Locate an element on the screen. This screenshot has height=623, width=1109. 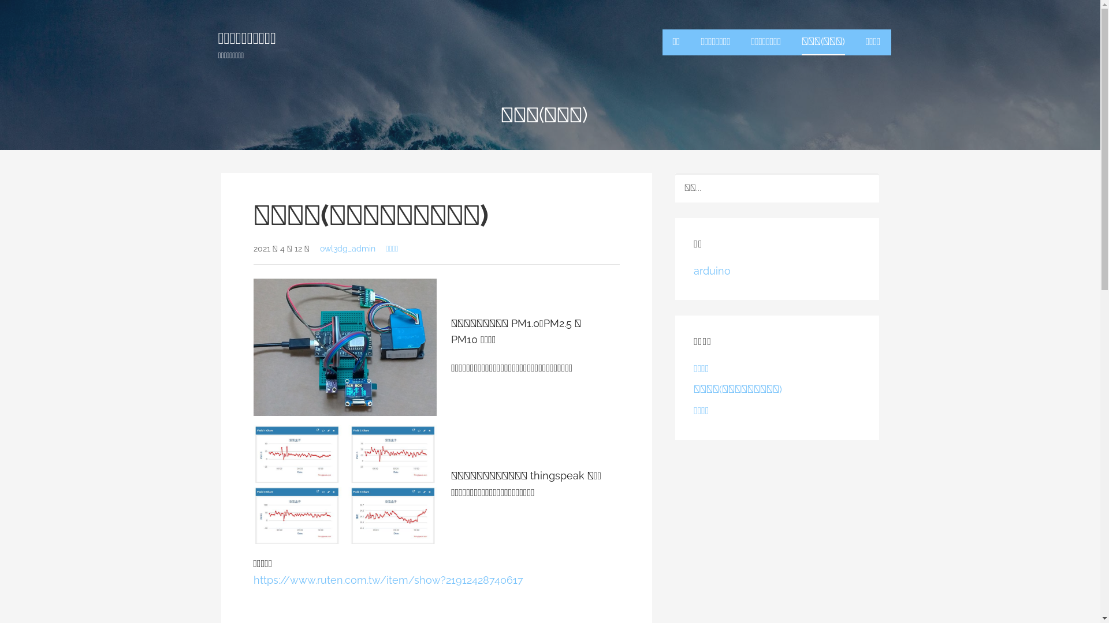
arduino is located at coordinates (712, 271).